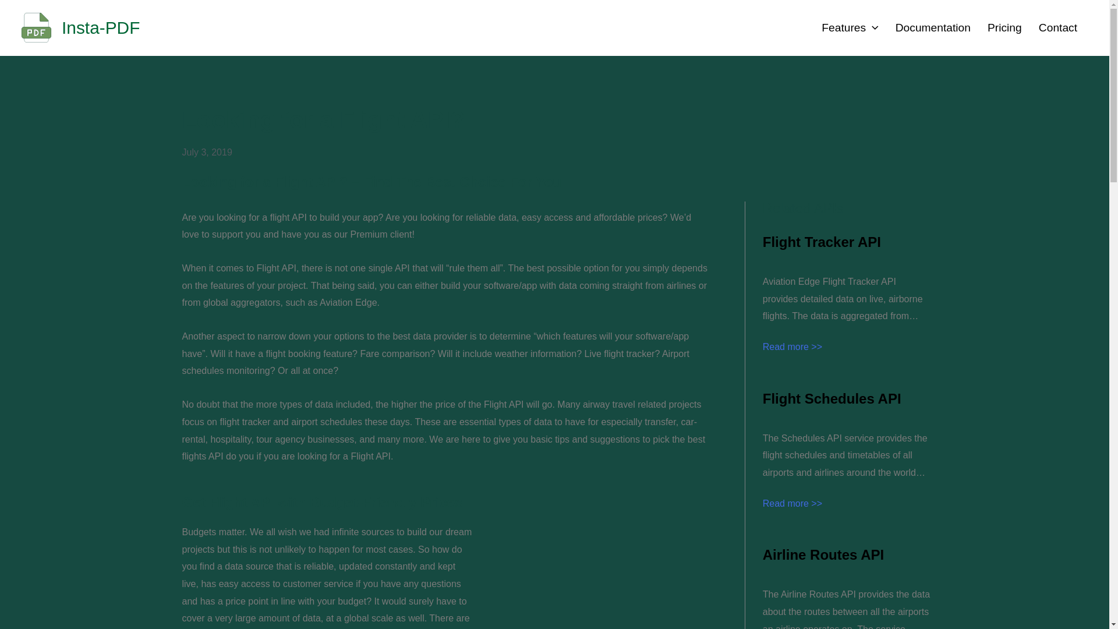 This screenshot has height=629, width=1118. What do you see at coordinates (847, 28) in the screenshot?
I see `Features` at bounding box center [847, 28].